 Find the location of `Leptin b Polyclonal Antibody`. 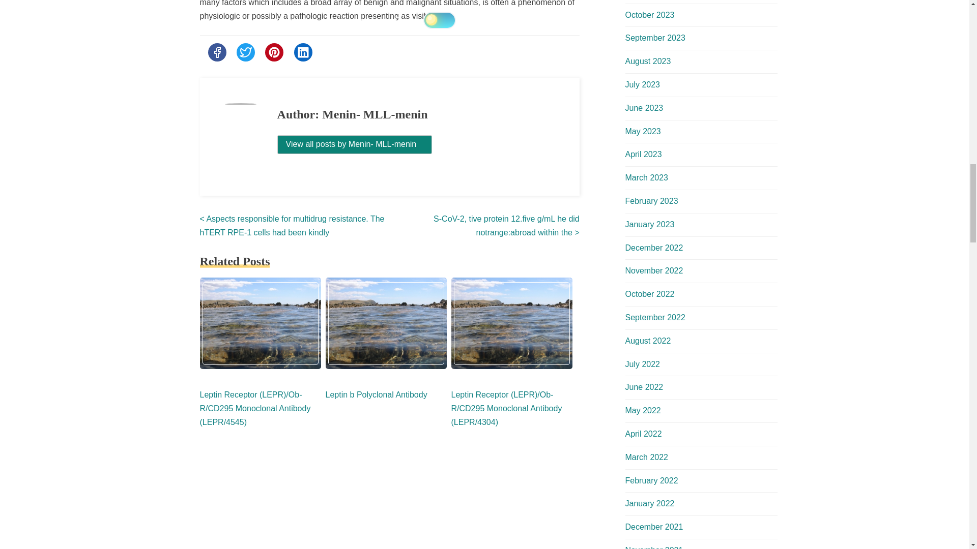

Leptin b Polyclonal Antibody is located at coordinates (377, 394).